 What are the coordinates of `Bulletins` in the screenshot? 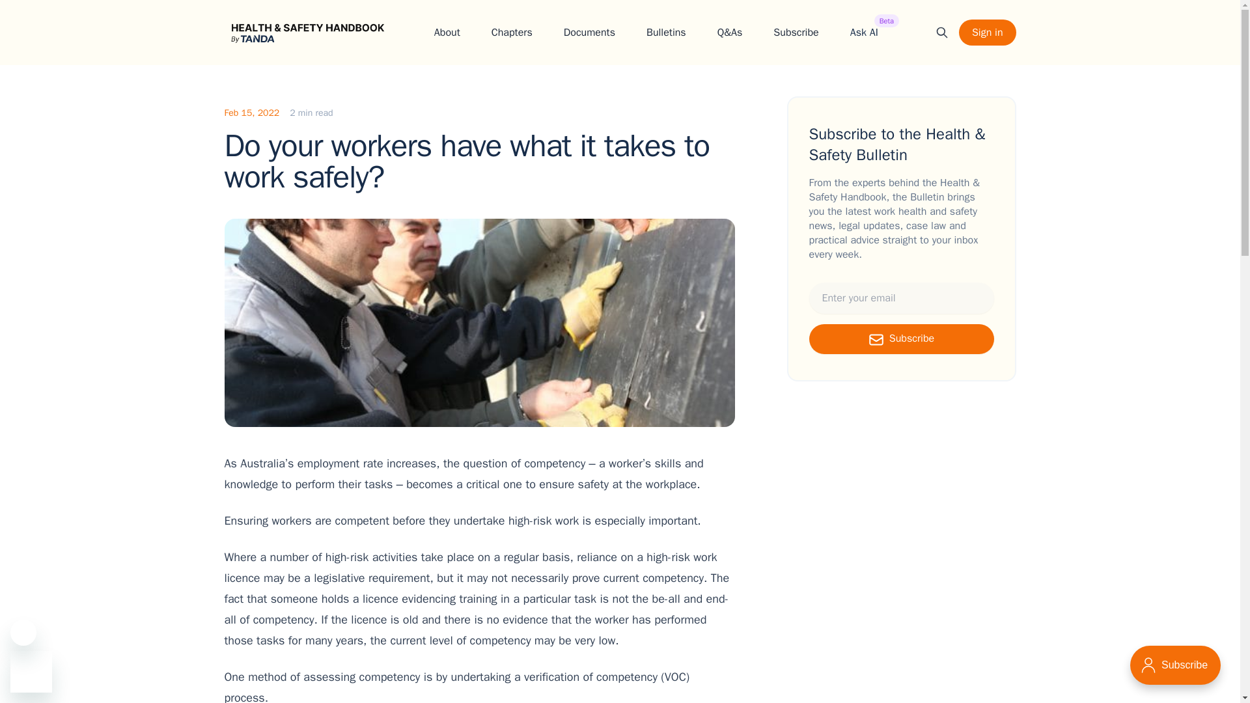 It's located at (666, 32).